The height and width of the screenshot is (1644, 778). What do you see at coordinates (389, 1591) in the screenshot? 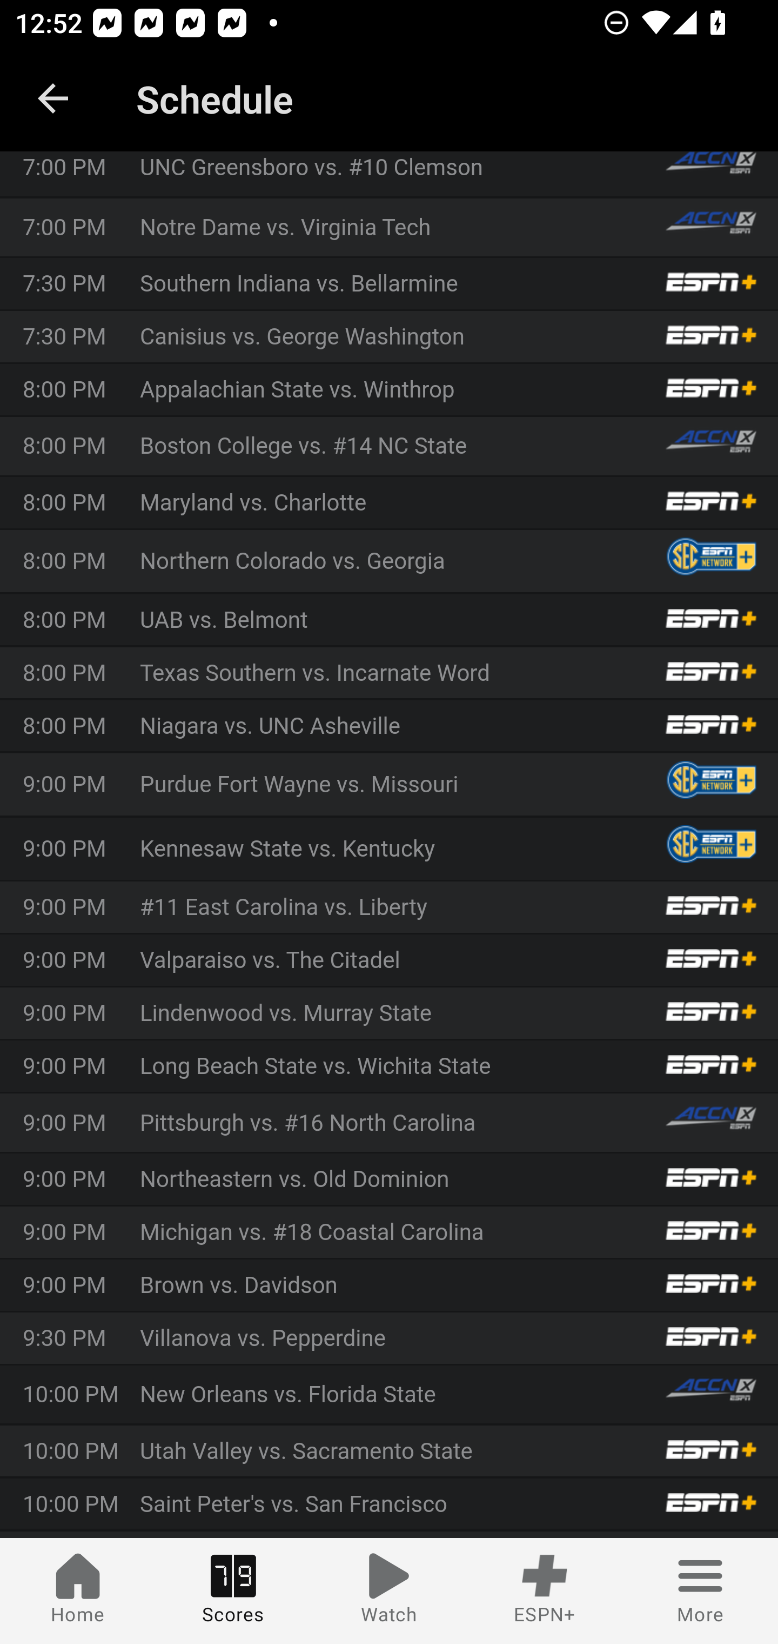
I see `Watch` at bounding box center [389, 1591].